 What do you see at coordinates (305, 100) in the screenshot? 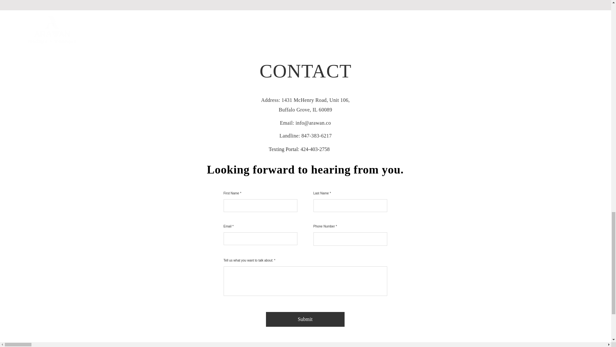
I see `Address: 1431 McHenry Road, Unit 106,` at bounding box center [305, 100].